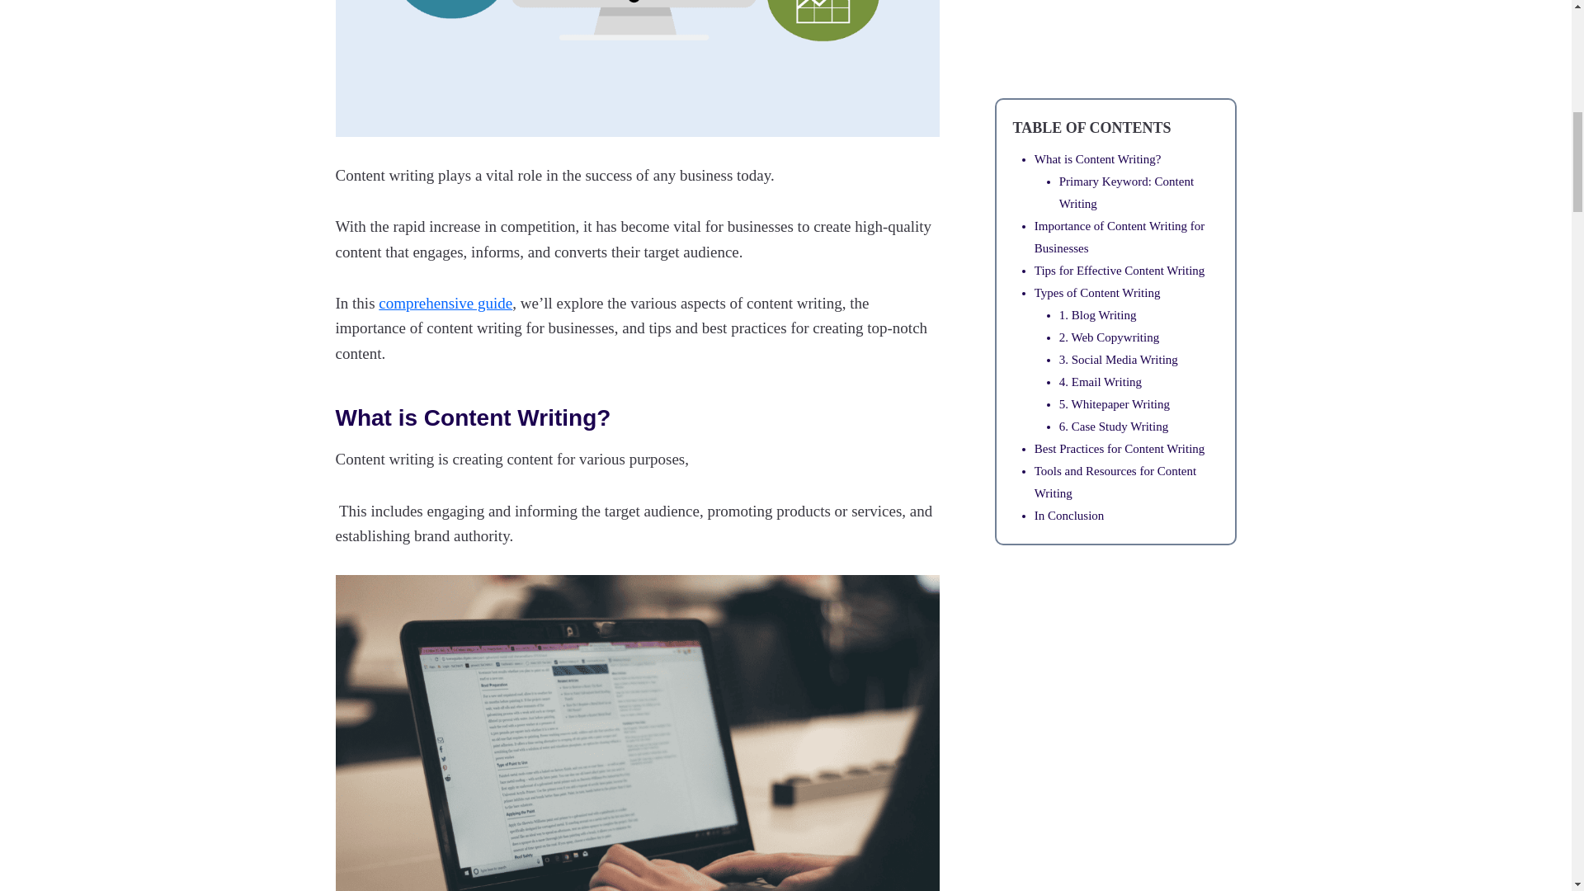  Describe the element at coordinates (637, 68) in the screenshot. I see `Content Writing: The Ultimate Guide to Boost Your Business 2` at that location.